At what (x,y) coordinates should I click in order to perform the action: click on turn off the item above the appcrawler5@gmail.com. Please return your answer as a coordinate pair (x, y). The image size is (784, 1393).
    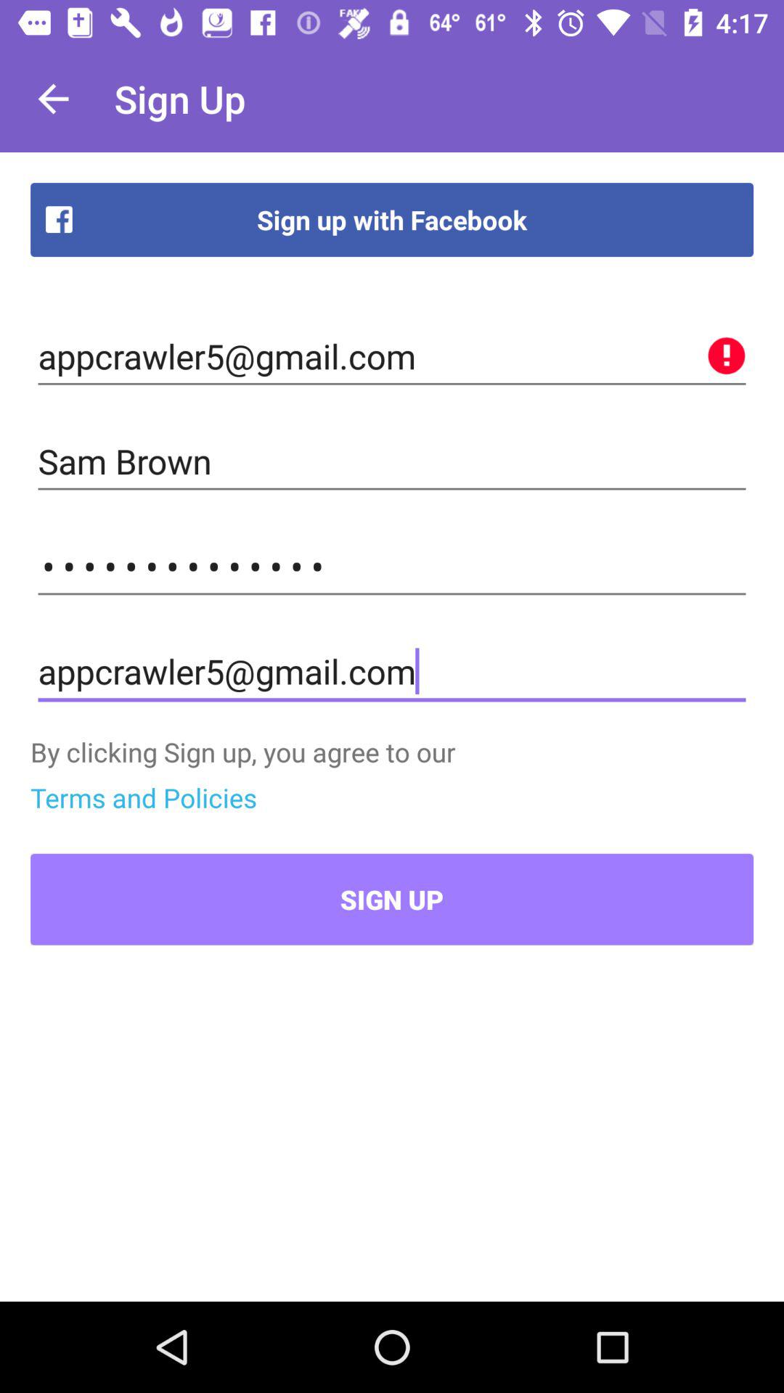
    Looking at the image, I should click on (392, 567).